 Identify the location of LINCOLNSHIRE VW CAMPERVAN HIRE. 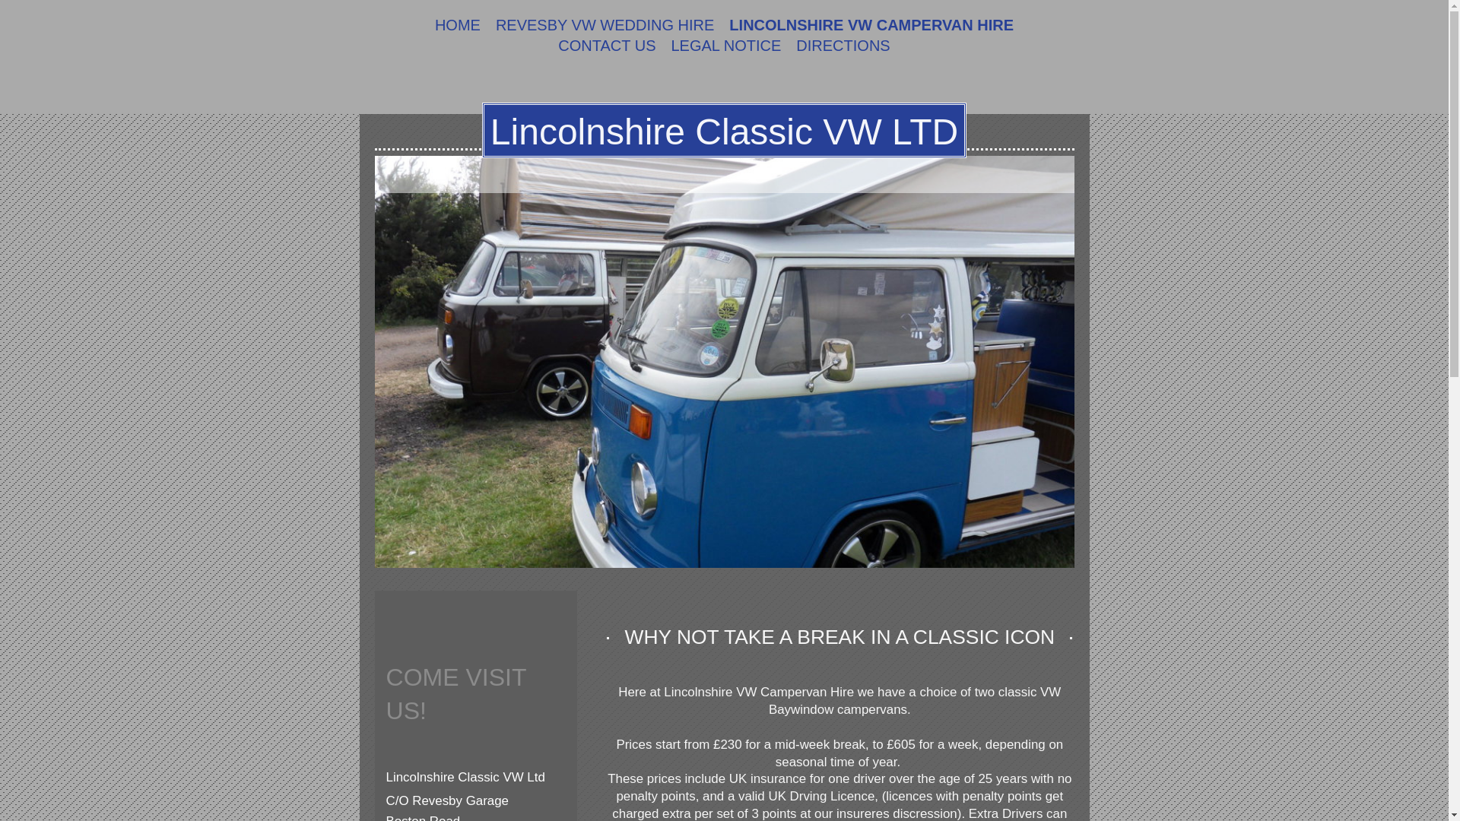
(871, 26).